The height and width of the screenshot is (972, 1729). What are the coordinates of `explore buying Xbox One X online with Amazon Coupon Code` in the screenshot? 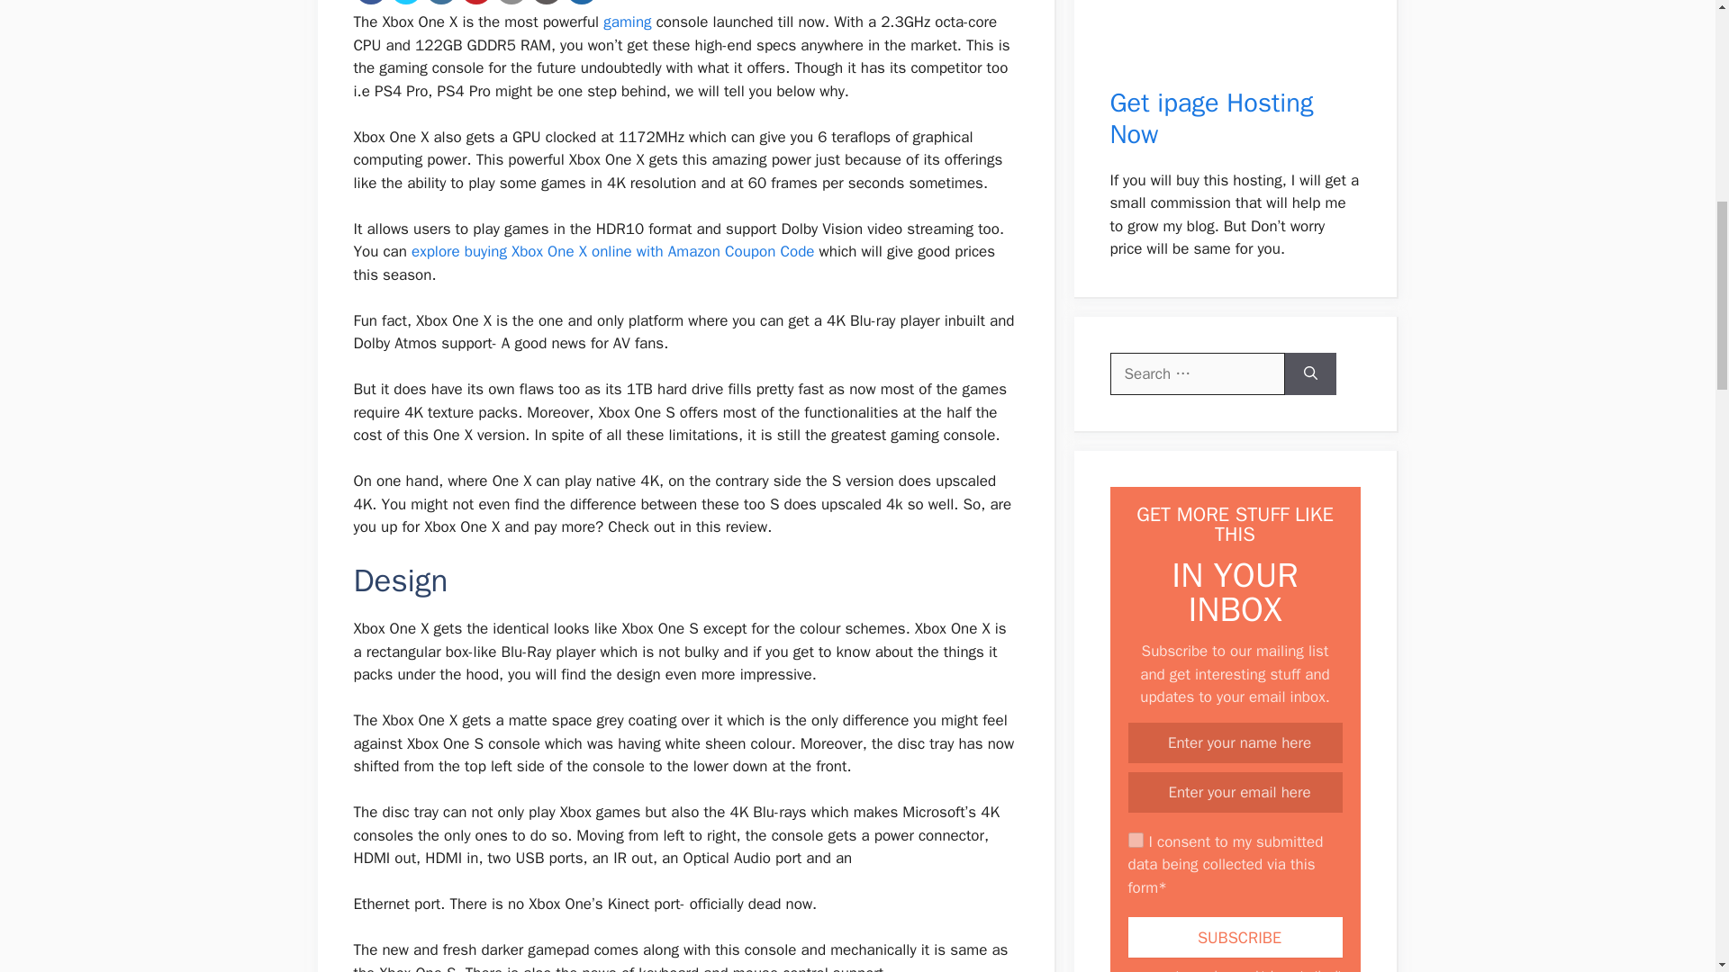 It's located at (612, 251).